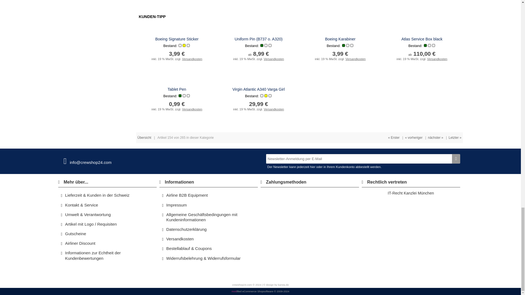  I want to click on Boeing Karabiner, so click(340, 39).